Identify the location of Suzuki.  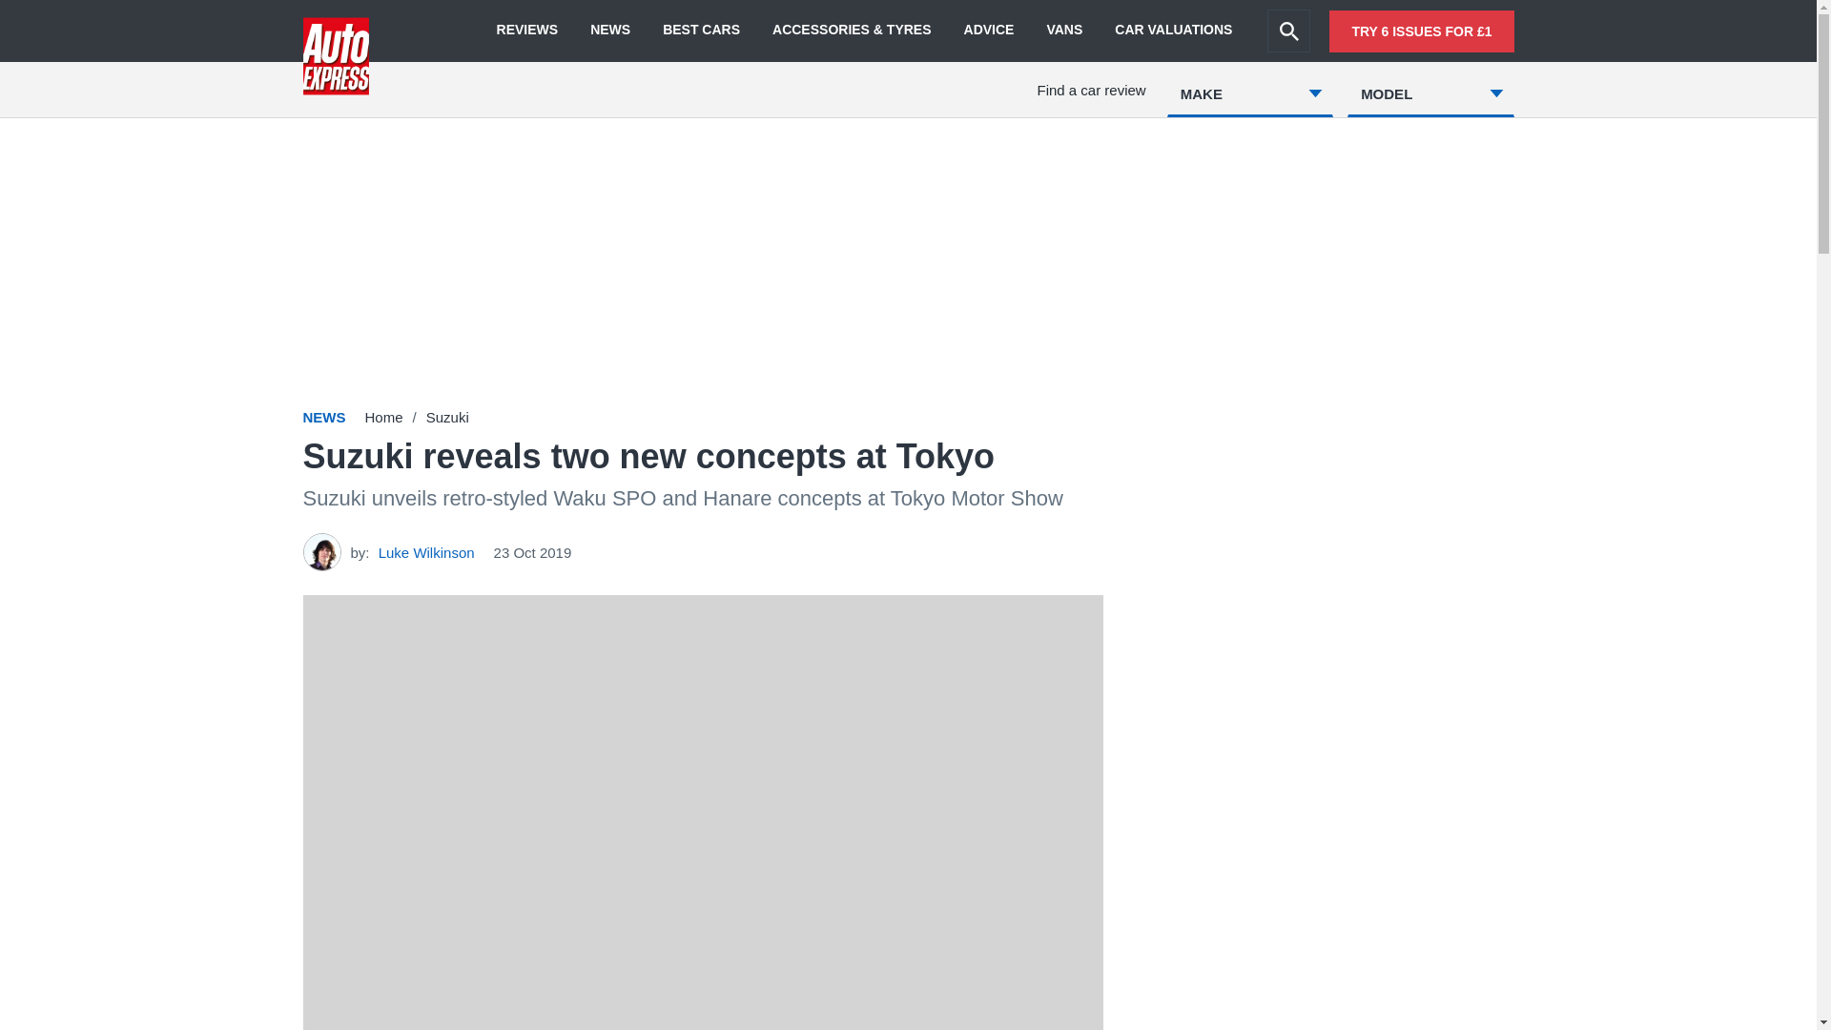
(447, 417).